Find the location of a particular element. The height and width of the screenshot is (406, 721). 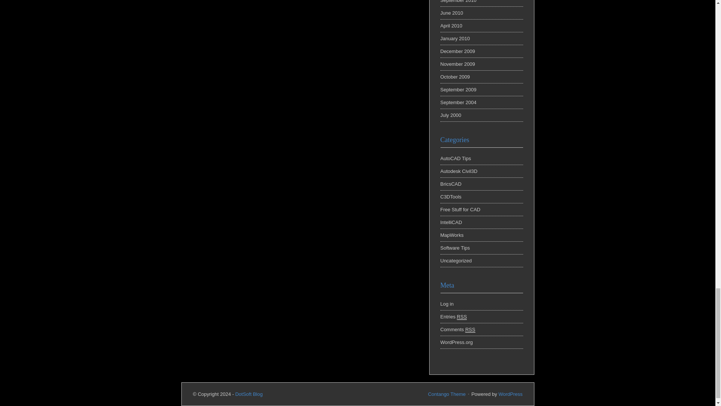

Really Simple Syndication is located at coordinates (470, 329).